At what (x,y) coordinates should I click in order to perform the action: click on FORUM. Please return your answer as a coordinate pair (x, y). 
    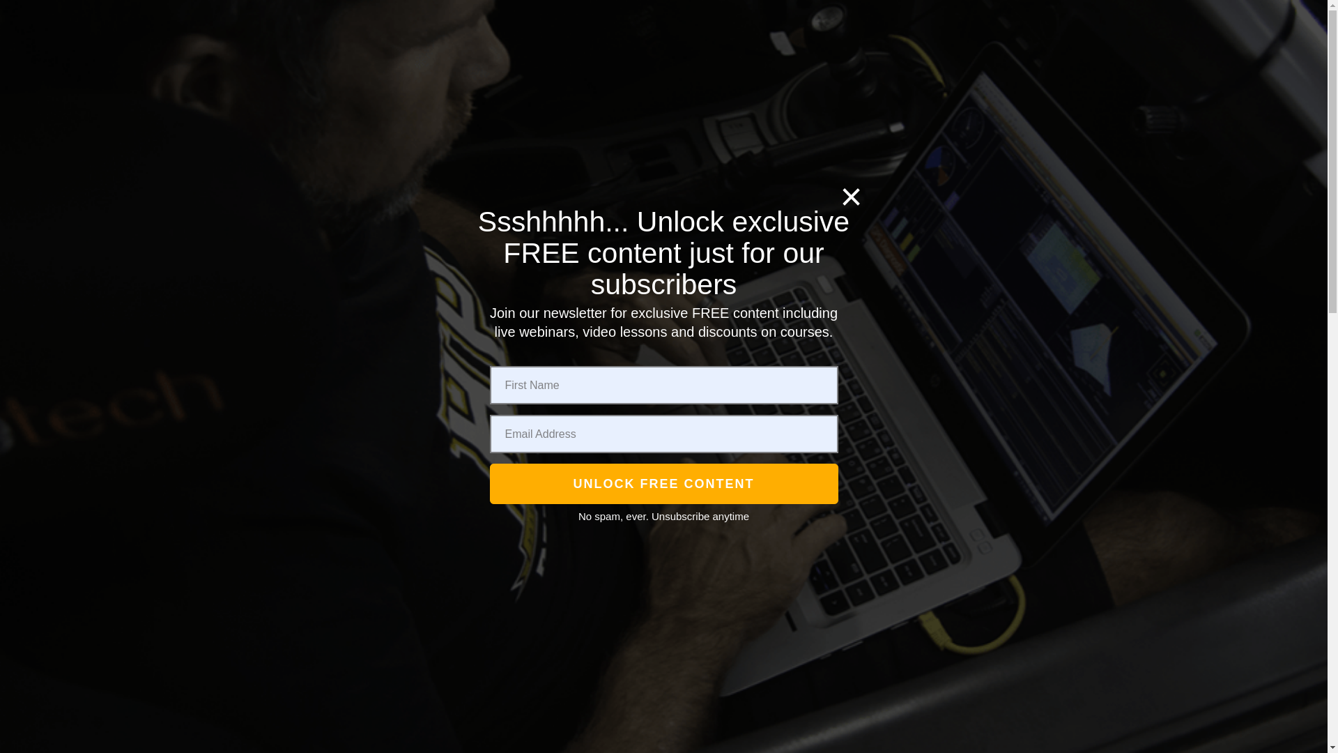
    Looking at the image, I should click on (885, 149).